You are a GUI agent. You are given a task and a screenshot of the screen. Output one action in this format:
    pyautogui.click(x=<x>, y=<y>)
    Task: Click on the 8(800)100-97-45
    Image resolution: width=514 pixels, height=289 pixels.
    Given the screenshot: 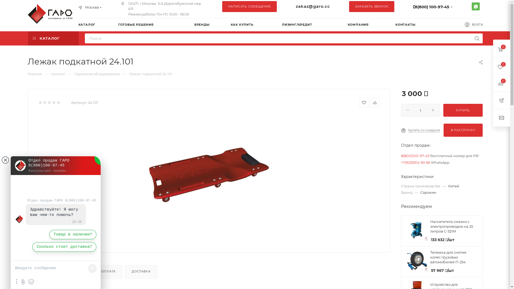 What is the action you would take?
    pyautogui.click(x=415, y=156)
    